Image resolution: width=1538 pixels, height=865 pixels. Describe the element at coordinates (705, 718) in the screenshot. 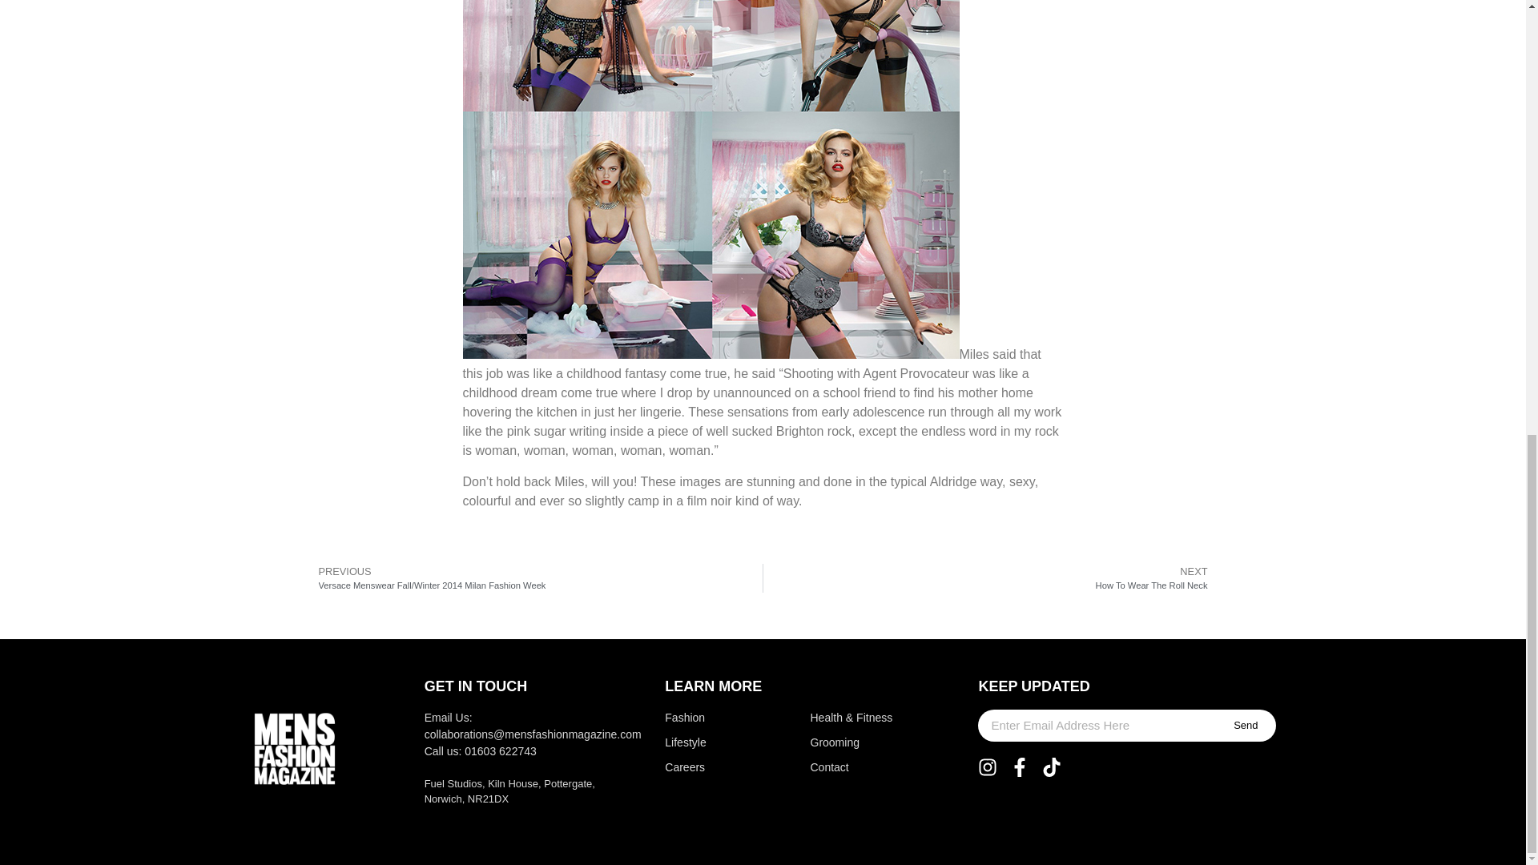

I see `Fashion` at that location.